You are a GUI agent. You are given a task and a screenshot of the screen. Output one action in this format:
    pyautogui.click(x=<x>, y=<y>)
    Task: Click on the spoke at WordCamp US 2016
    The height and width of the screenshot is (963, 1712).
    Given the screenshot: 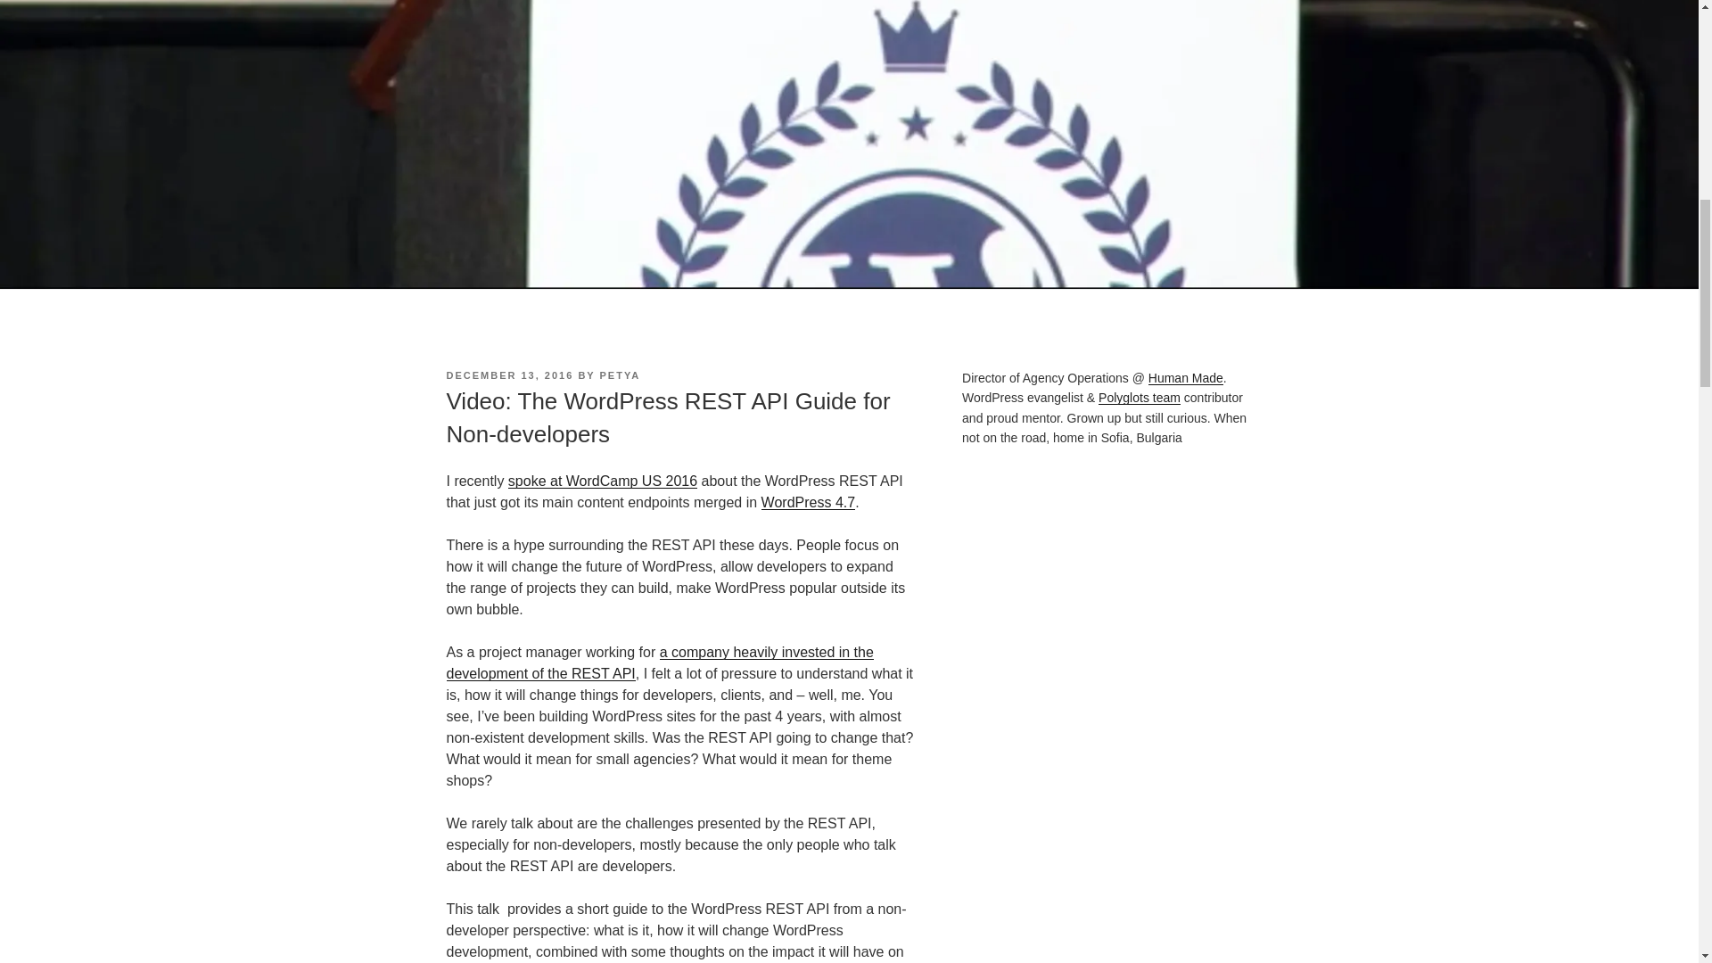 What is the action you would take?
    pyautogui.click(x=603, y=481)
    